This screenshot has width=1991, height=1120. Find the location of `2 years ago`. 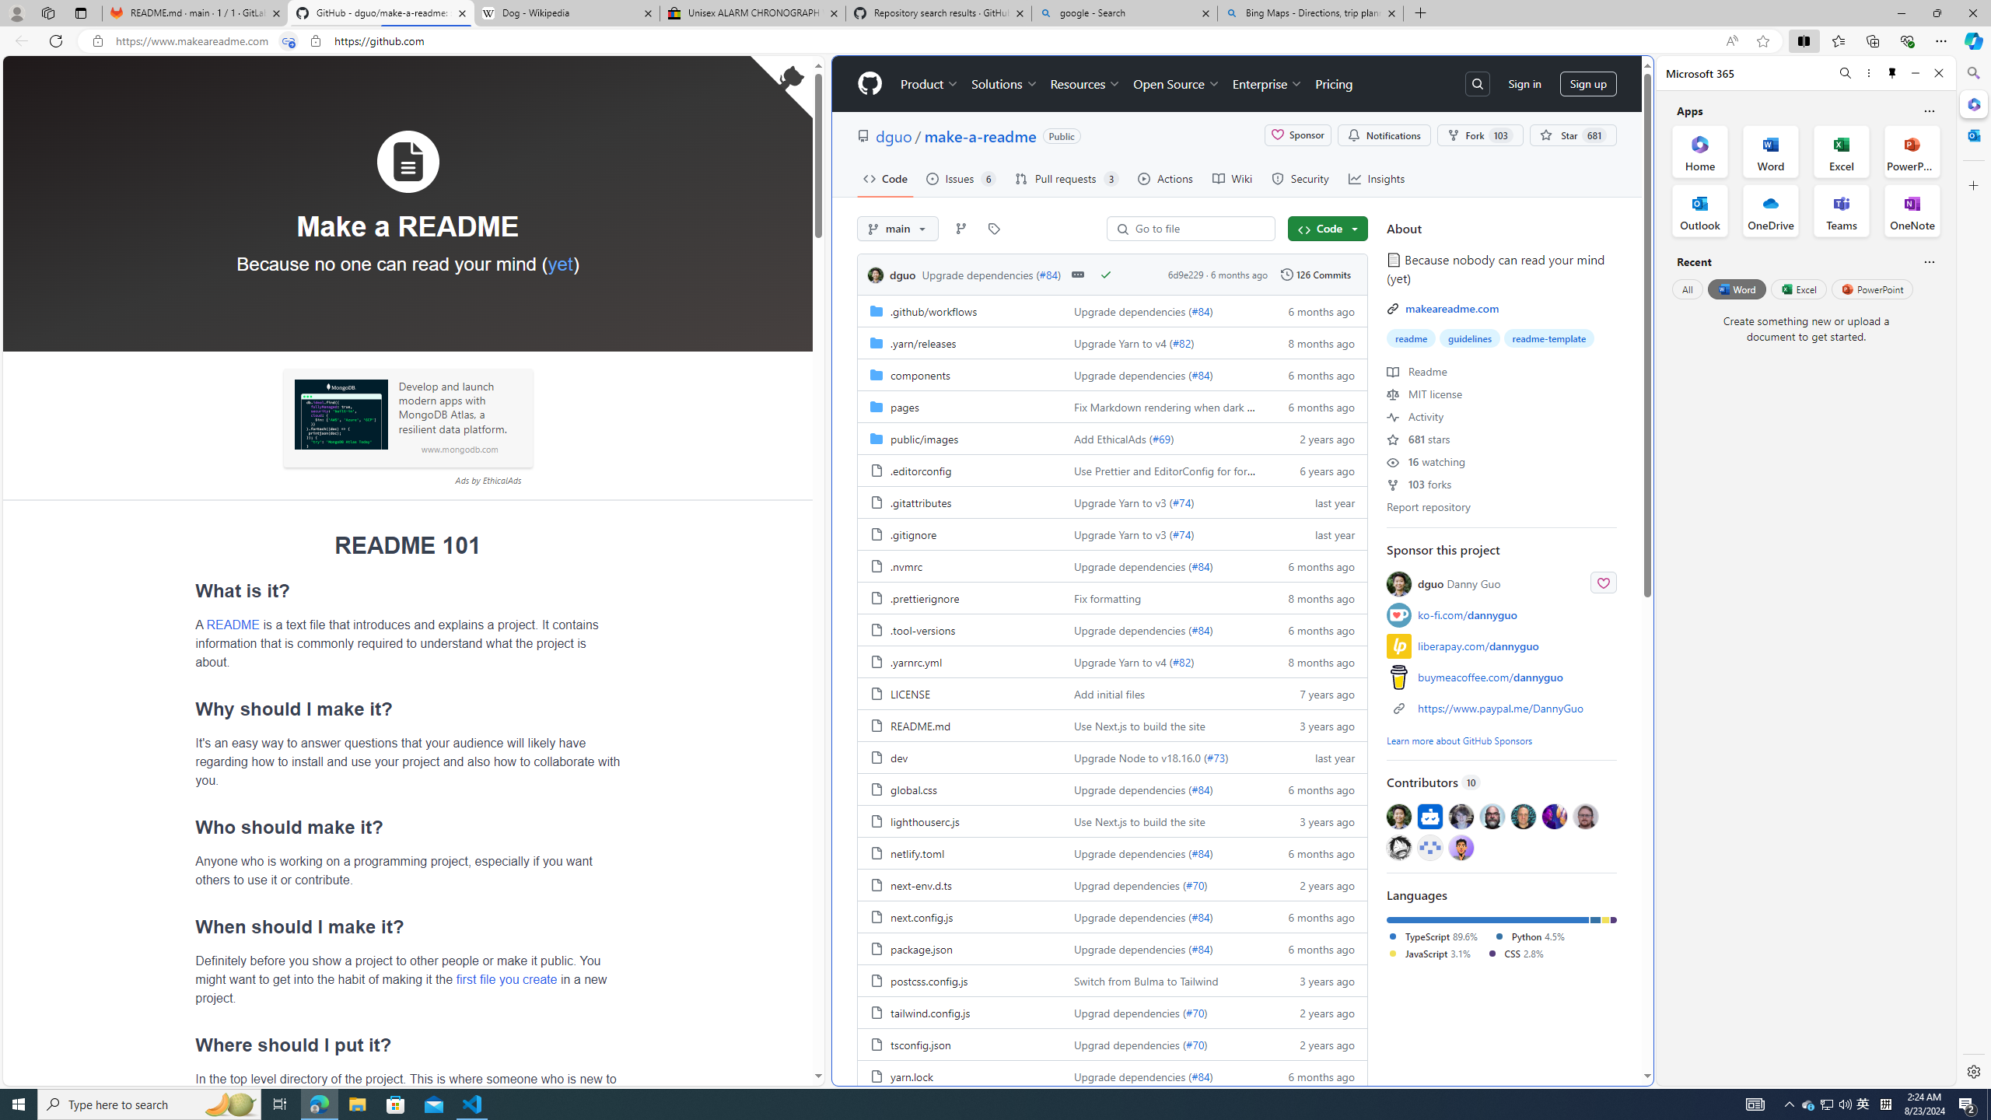

2 years ago is located at coordinates (1314, 1044).